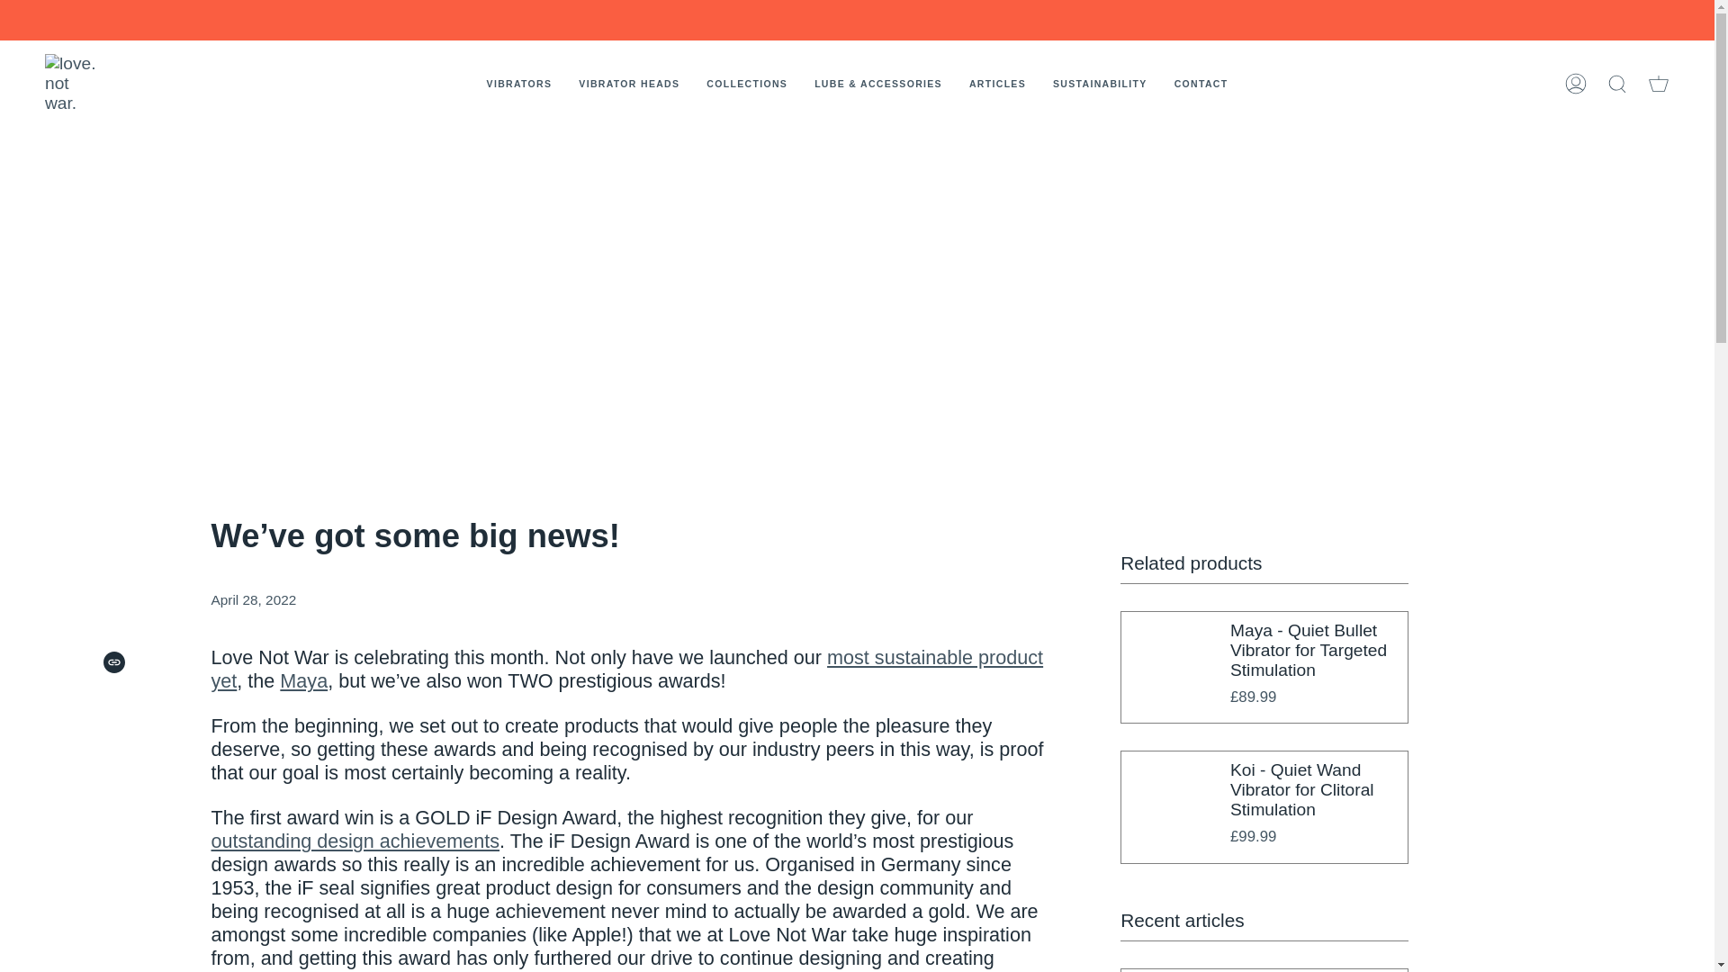 This screenshot has height=972, width=1728. Describe the element at coordinates (626, 669) in the screenshot. I see `Maya blog post page` at that location.